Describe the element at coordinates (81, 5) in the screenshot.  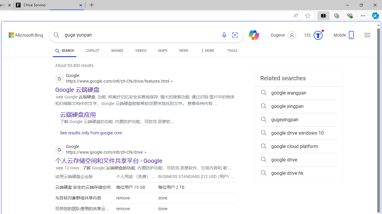
I see `Close tab` at that location.